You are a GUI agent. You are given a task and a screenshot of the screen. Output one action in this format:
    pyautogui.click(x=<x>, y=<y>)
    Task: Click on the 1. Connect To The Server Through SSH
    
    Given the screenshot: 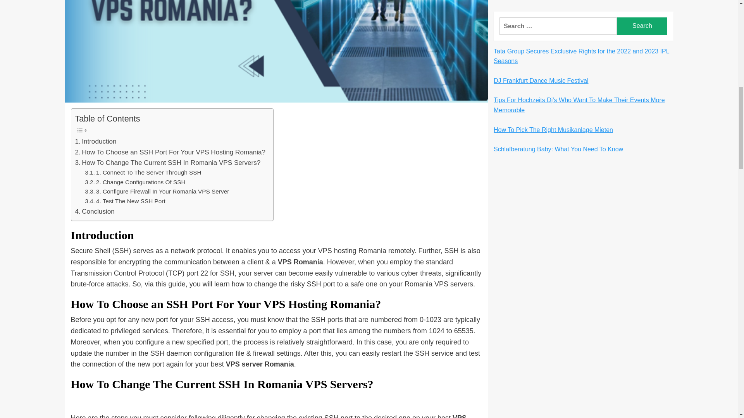 What is the action you would take?
    pyautogui.click(x=143, y=173)
    